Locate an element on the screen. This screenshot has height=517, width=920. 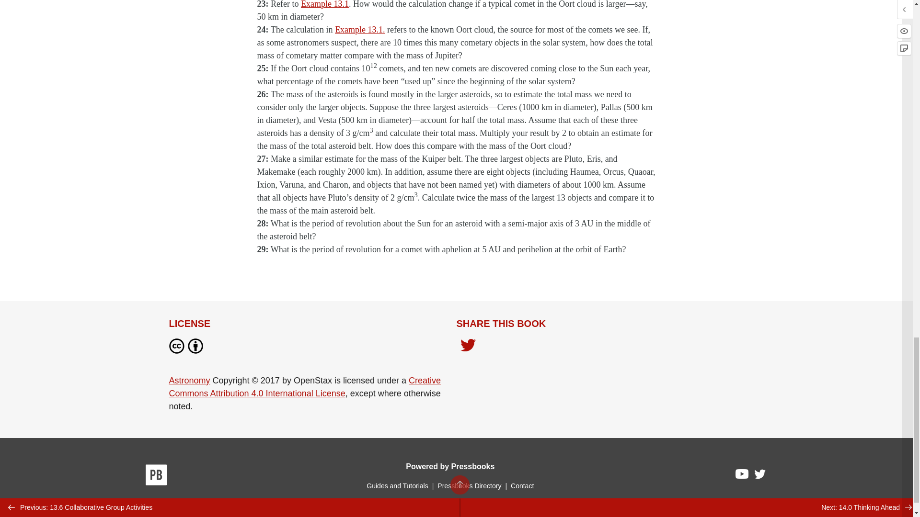
Pressbooks on YouTube is located at coordinates (742, 476).